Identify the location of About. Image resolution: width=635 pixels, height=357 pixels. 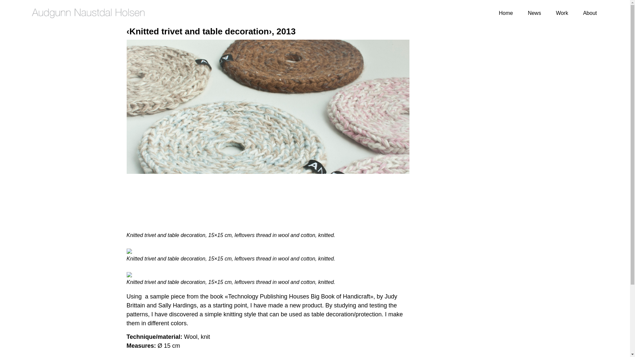
(590, 13).